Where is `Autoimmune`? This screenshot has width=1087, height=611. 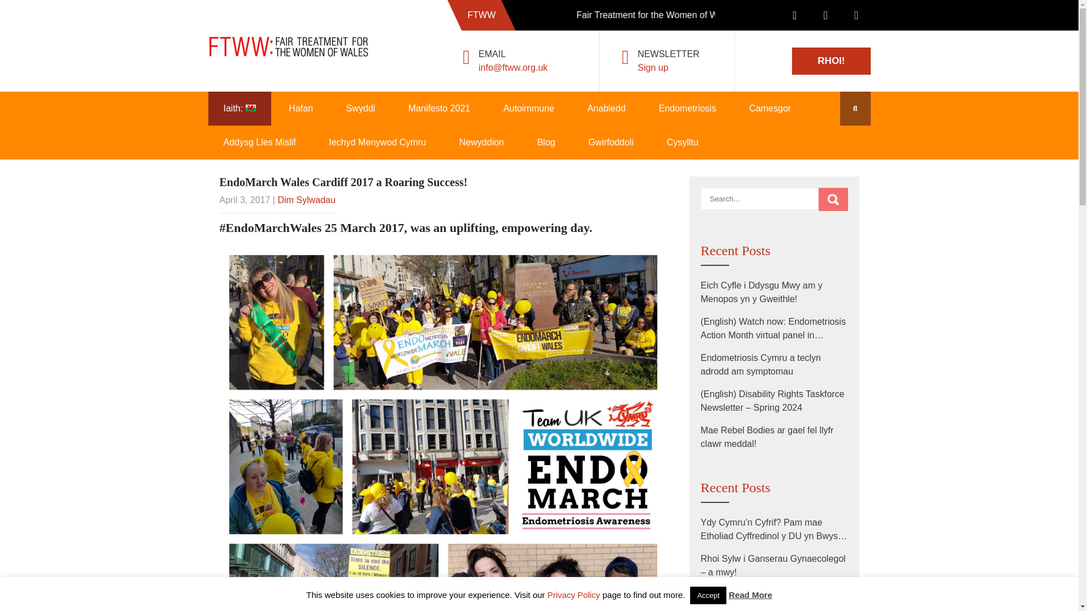 Autoimmune is located at coordinates (529, 109).